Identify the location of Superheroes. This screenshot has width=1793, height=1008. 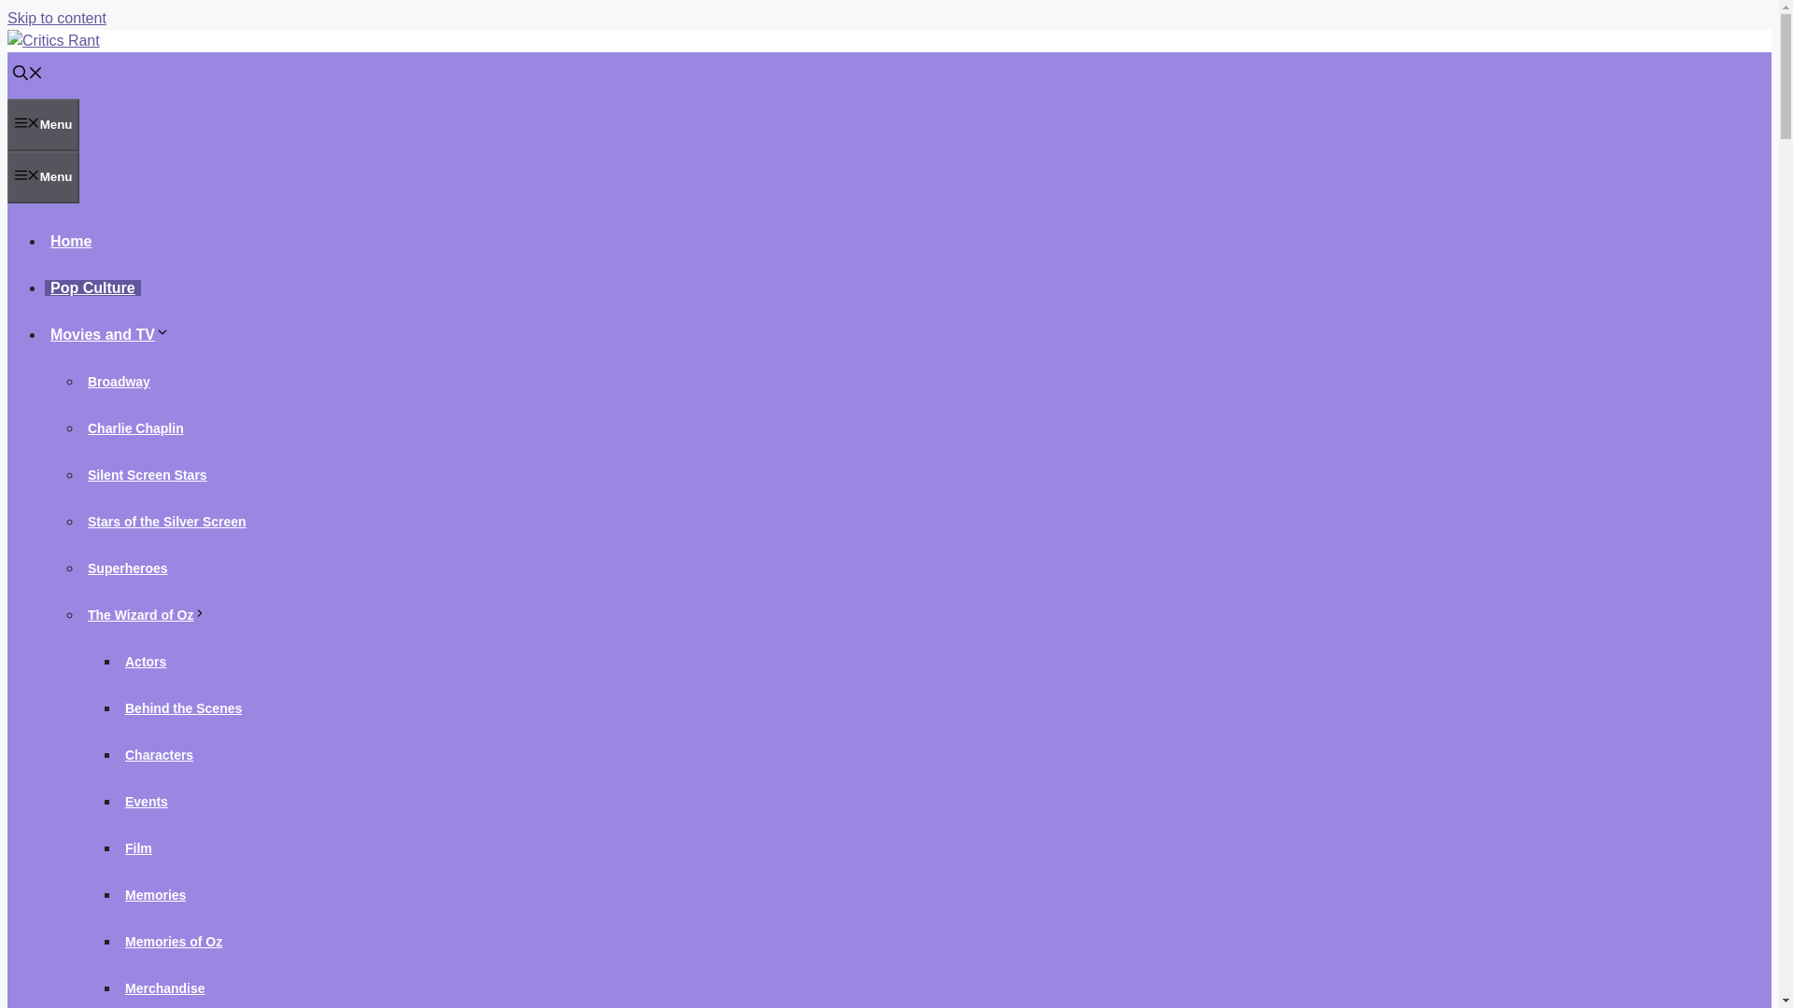
(128, 567).